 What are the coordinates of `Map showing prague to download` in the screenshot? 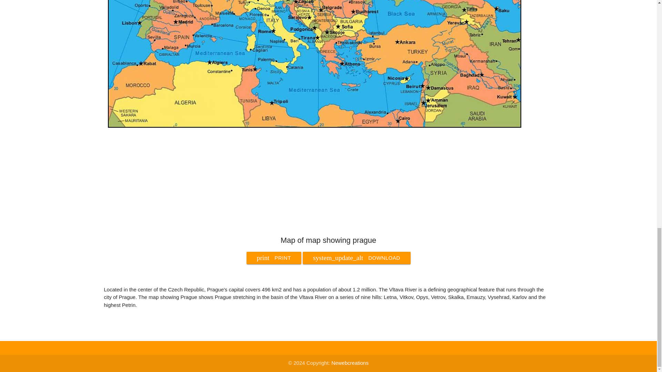 It's located at (350, 363).